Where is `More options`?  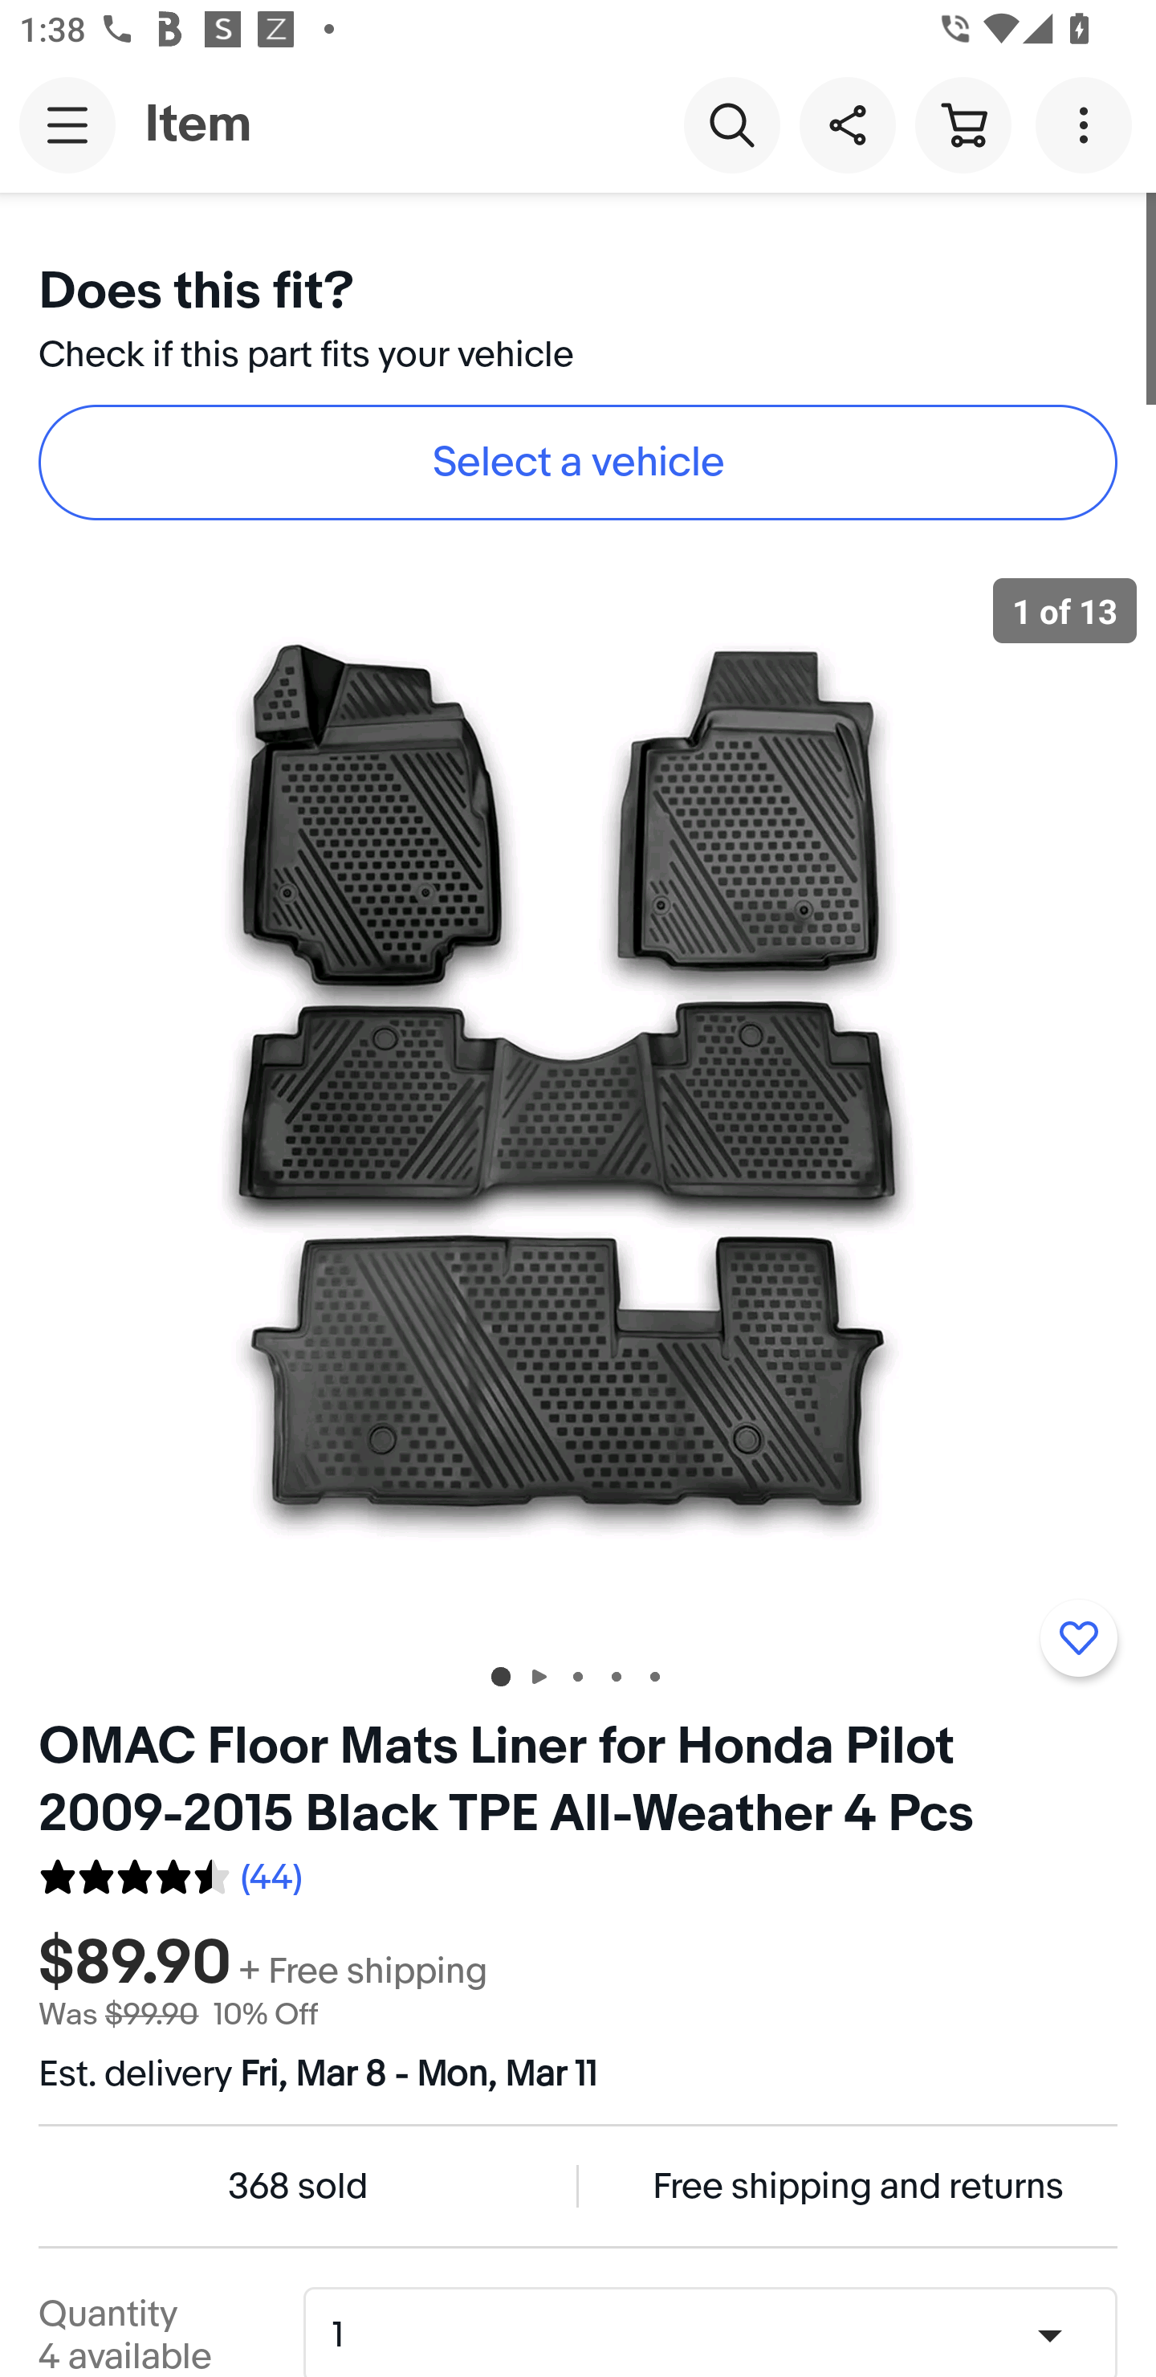
More options is located at coordinates (1089, 124).